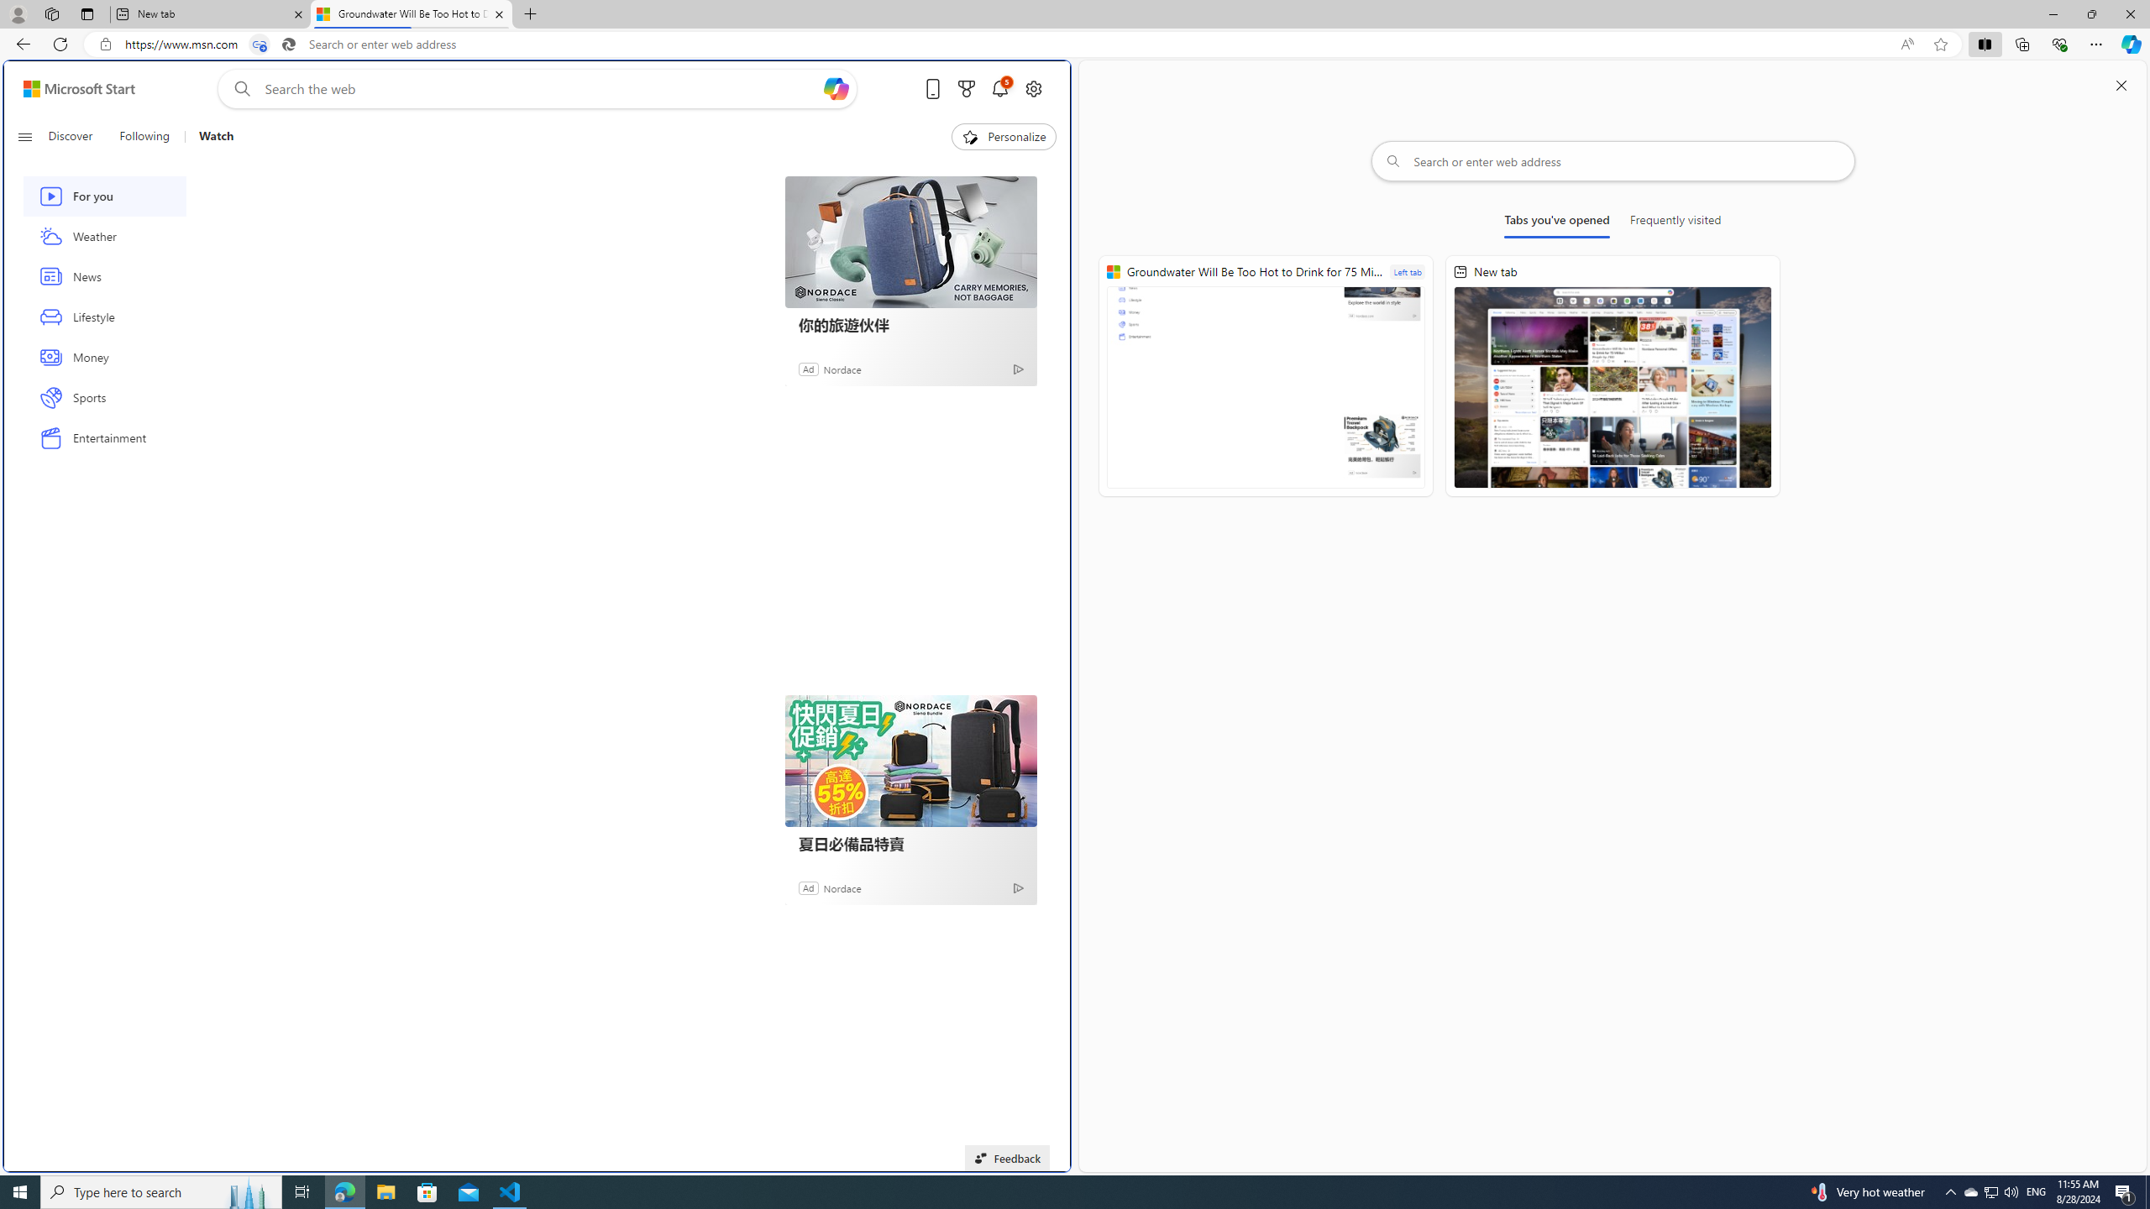 Image resolution: width=2150 pixels, height=1209 pixels. I want to click on Close split screen, so click(2121, 85).